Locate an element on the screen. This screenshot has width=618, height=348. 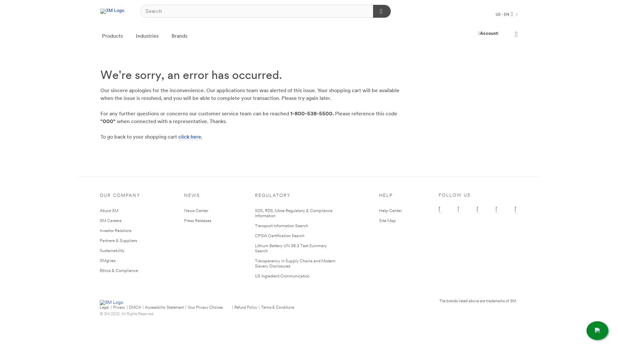
Facebook is located at coordinates (498, 211).